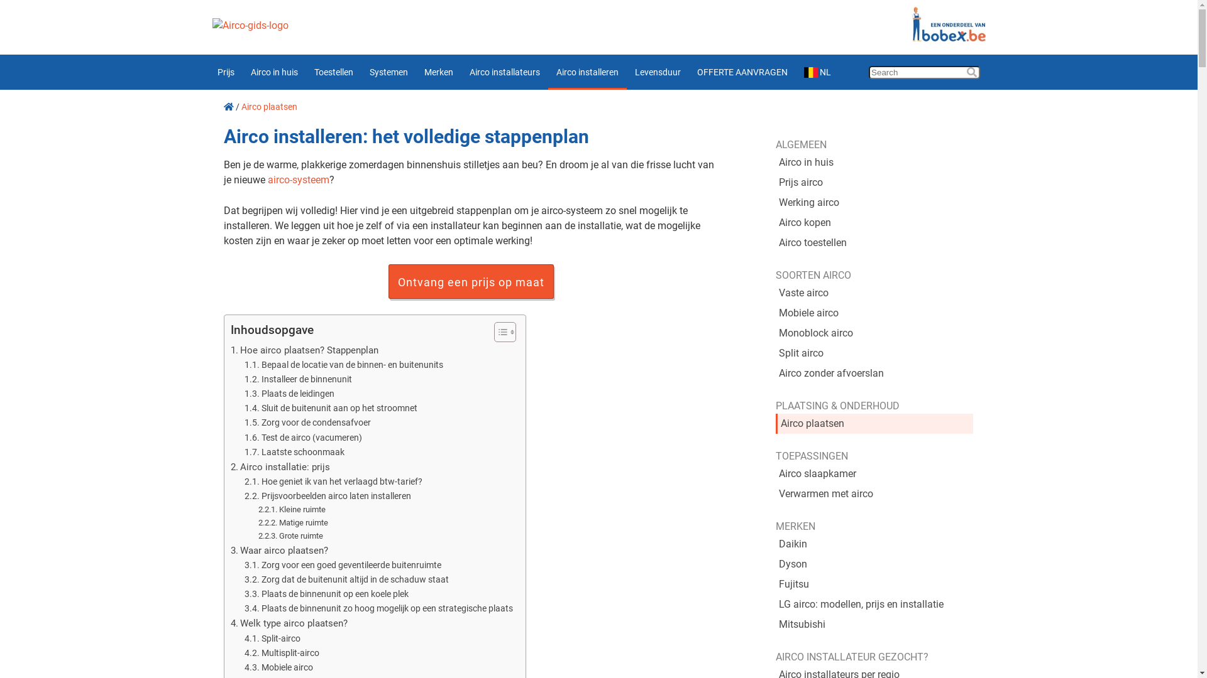  Describe the element at coordinates (289, 623) in the screenshot. I see `Welk type airco plaatsen?` at that location.